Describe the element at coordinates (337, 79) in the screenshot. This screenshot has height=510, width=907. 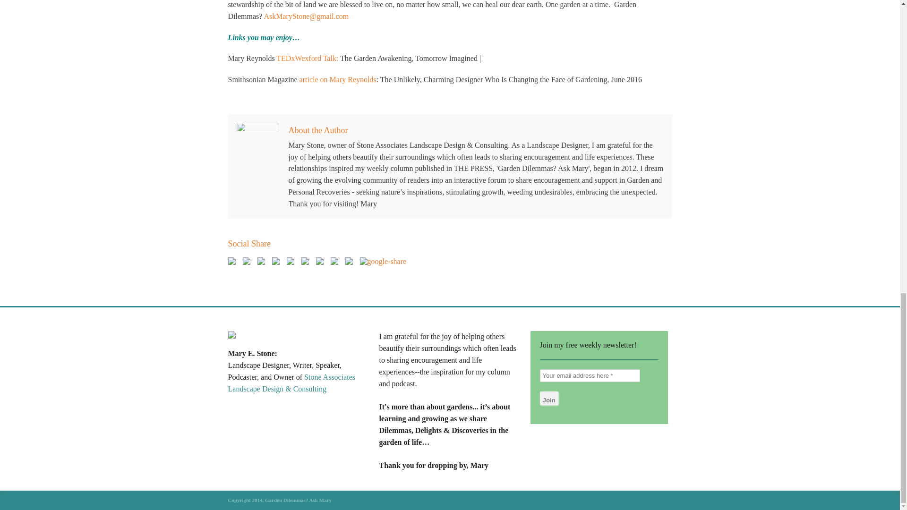
I see `article on Mary Reynolds` at that location.